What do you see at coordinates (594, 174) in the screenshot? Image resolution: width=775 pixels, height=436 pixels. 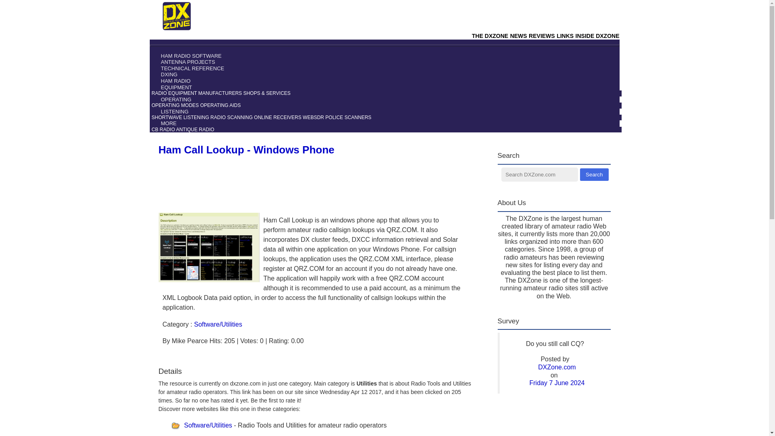 I see `Search` at bounding box center [594, 174].